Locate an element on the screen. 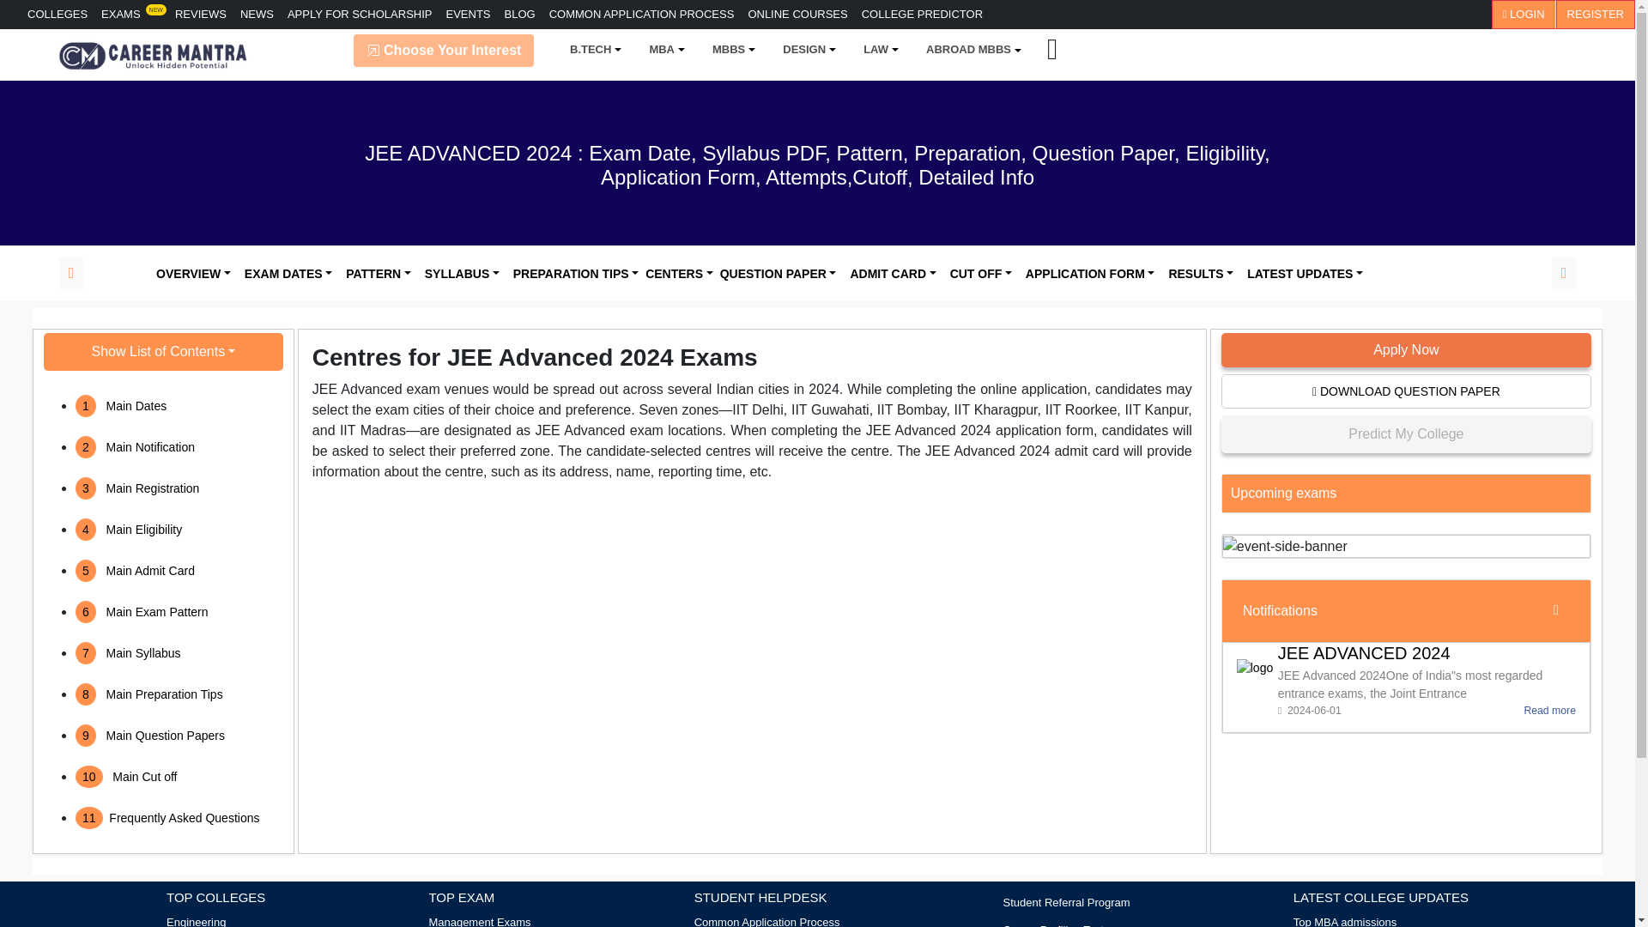 This screenshot has height=927, width=1648. ONLINE COURSES is located at coordinates (797, 14).